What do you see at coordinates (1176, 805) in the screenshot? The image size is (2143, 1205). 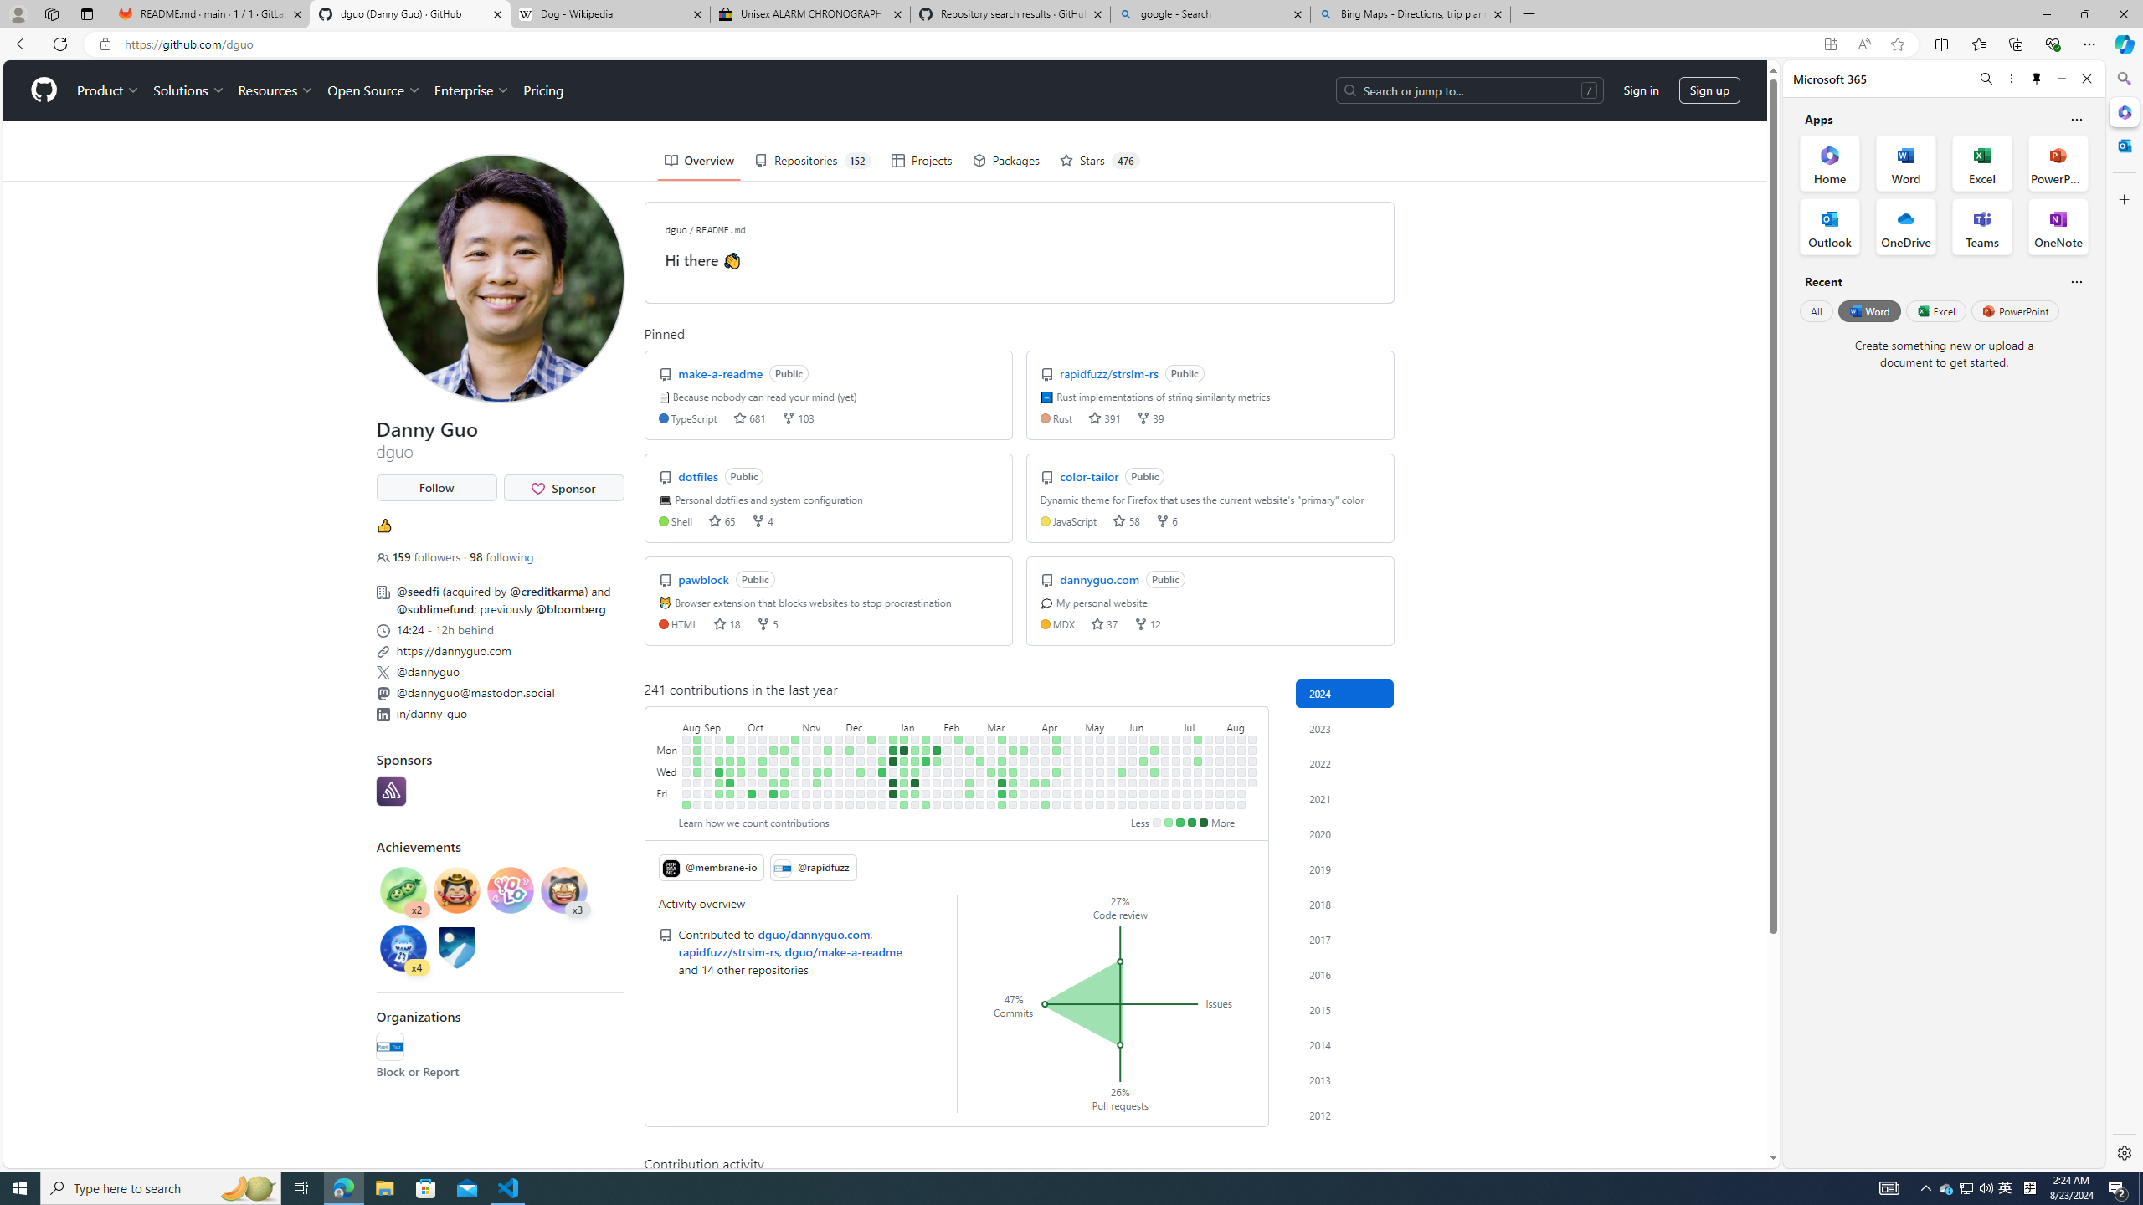 I see `No contributions on July 6th.` at bounding box center [1176, 805].